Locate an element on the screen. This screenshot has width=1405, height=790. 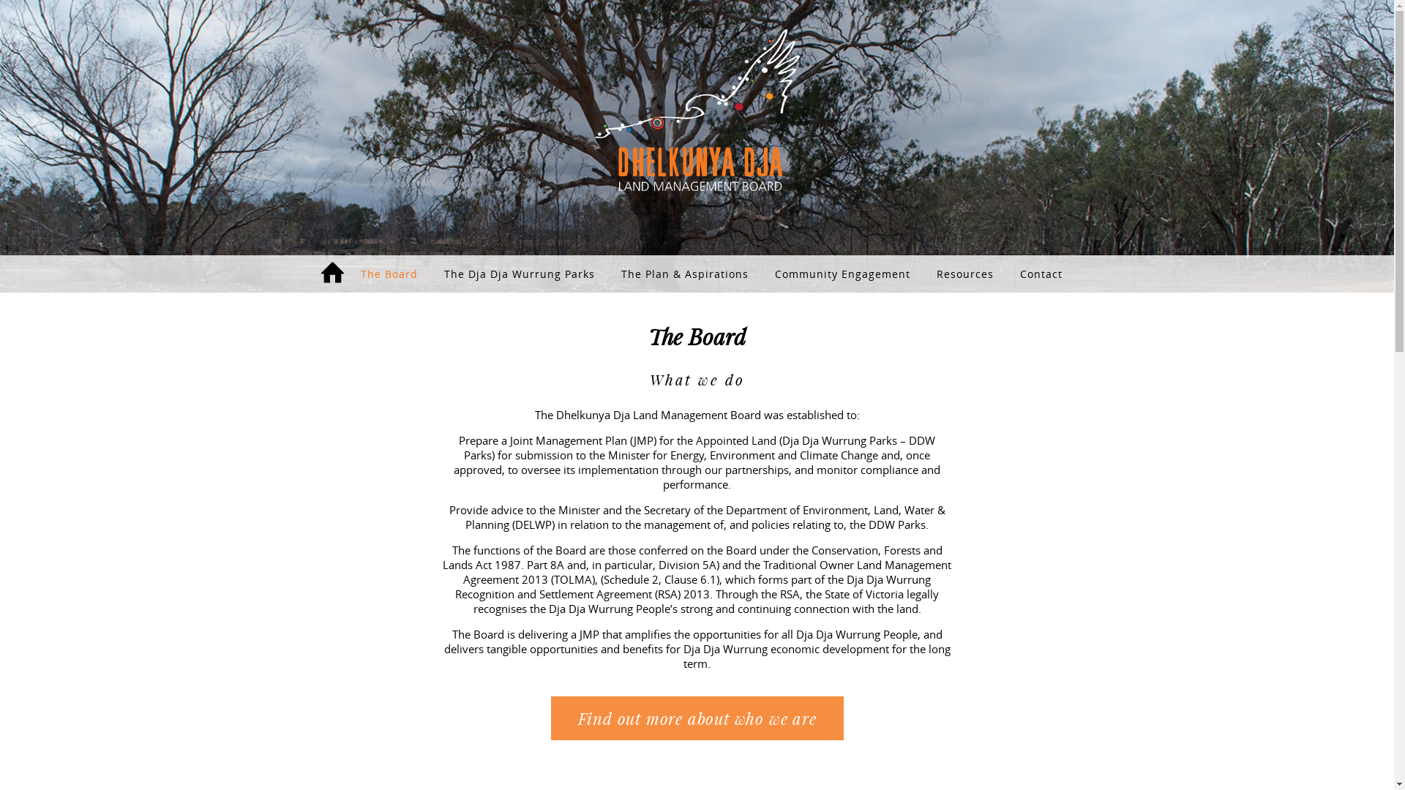
Find out more about who we are is located at coordinates (697, 718).